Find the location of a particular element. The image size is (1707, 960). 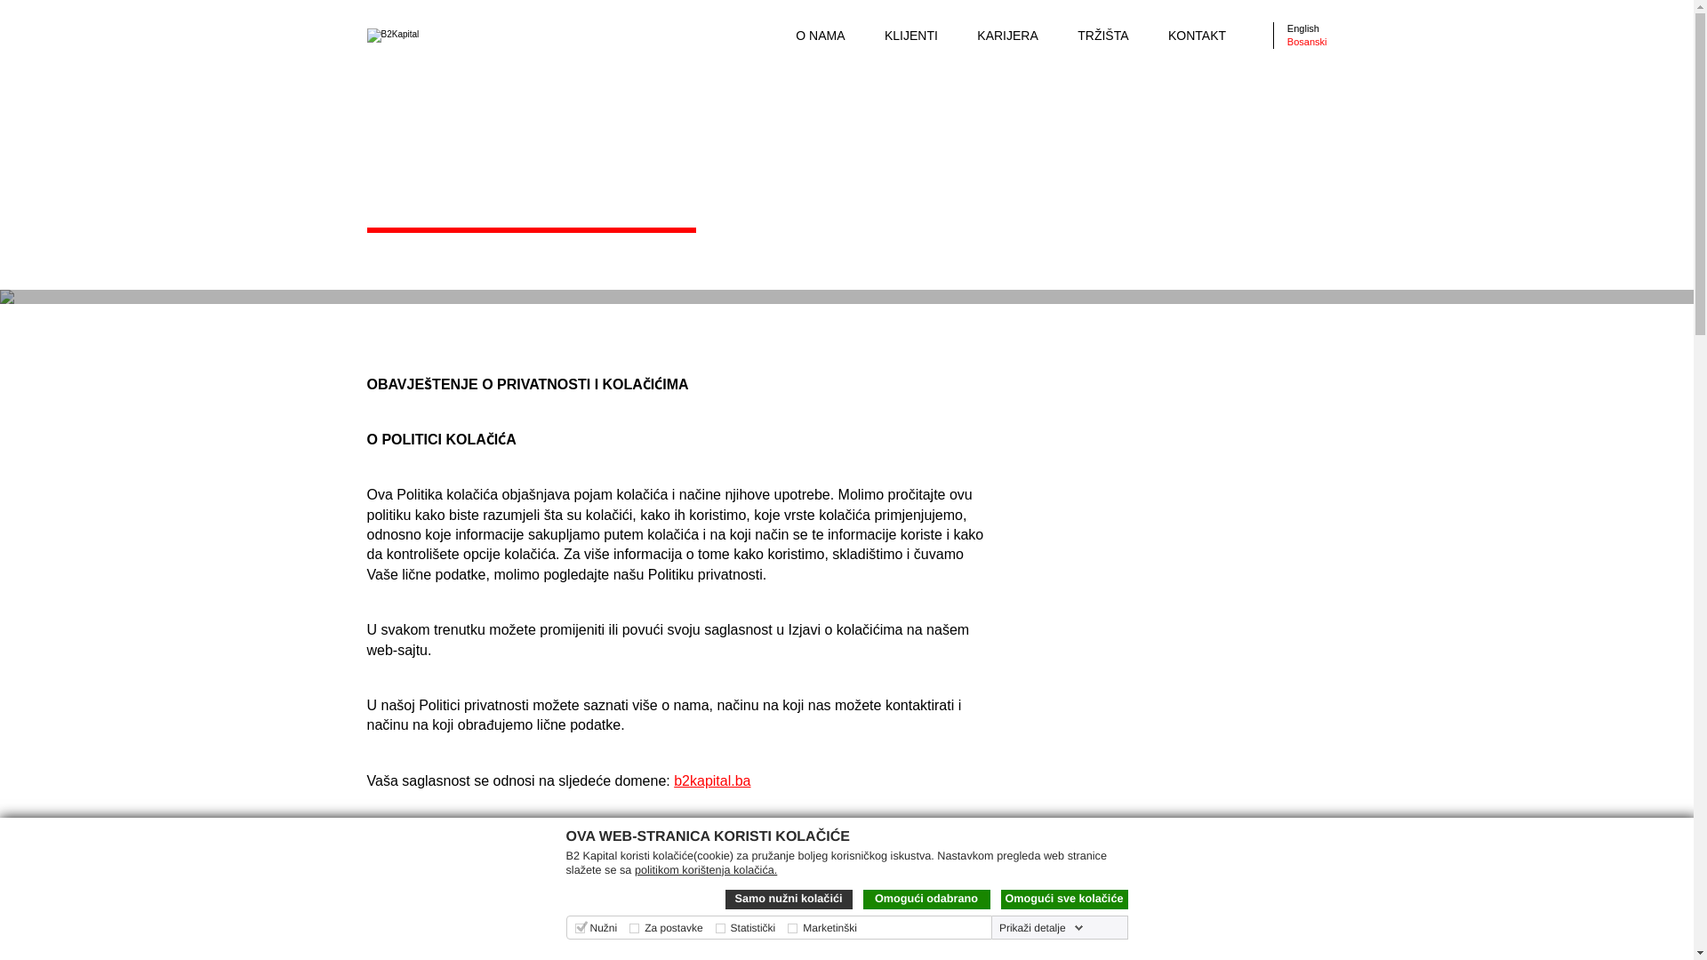

b2kapital.ba is located at coordinates (712, 780).